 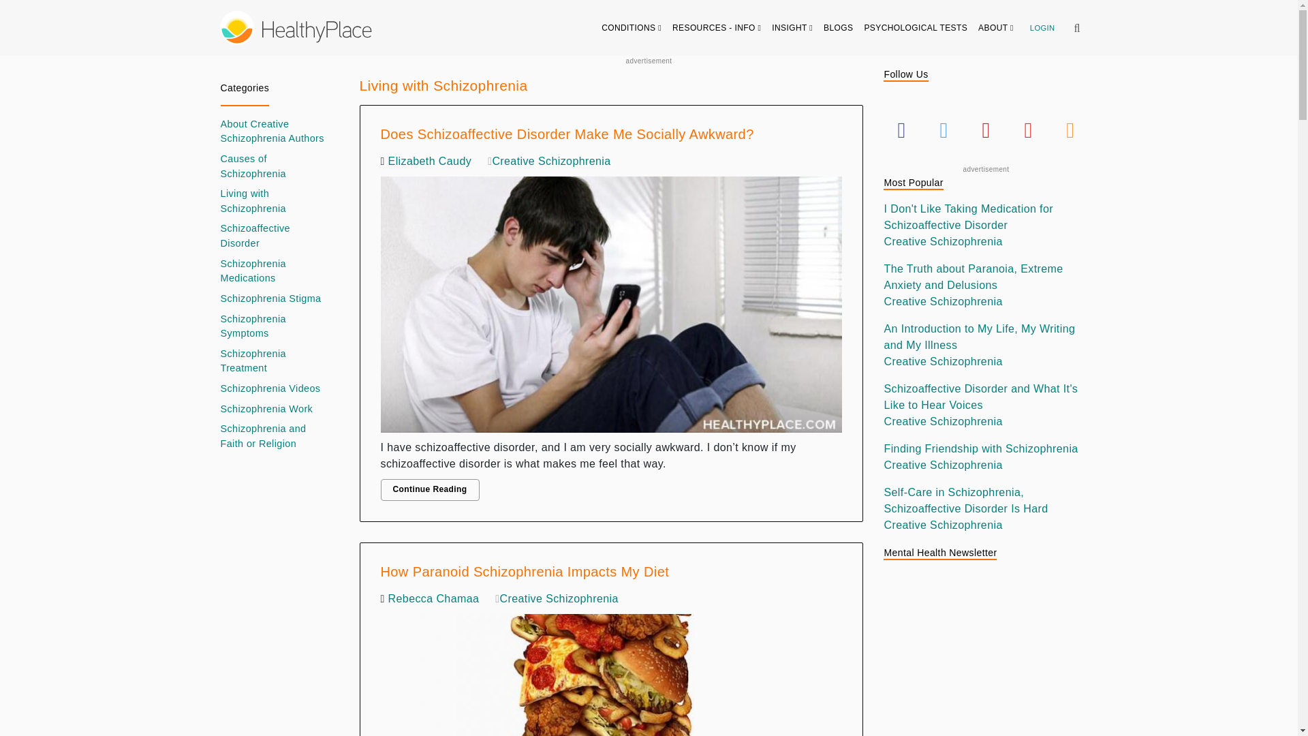 What do you see at coordinates (792, 27) in the screenshot?
I see `INSIGHT` at bounding box center [792, 27].